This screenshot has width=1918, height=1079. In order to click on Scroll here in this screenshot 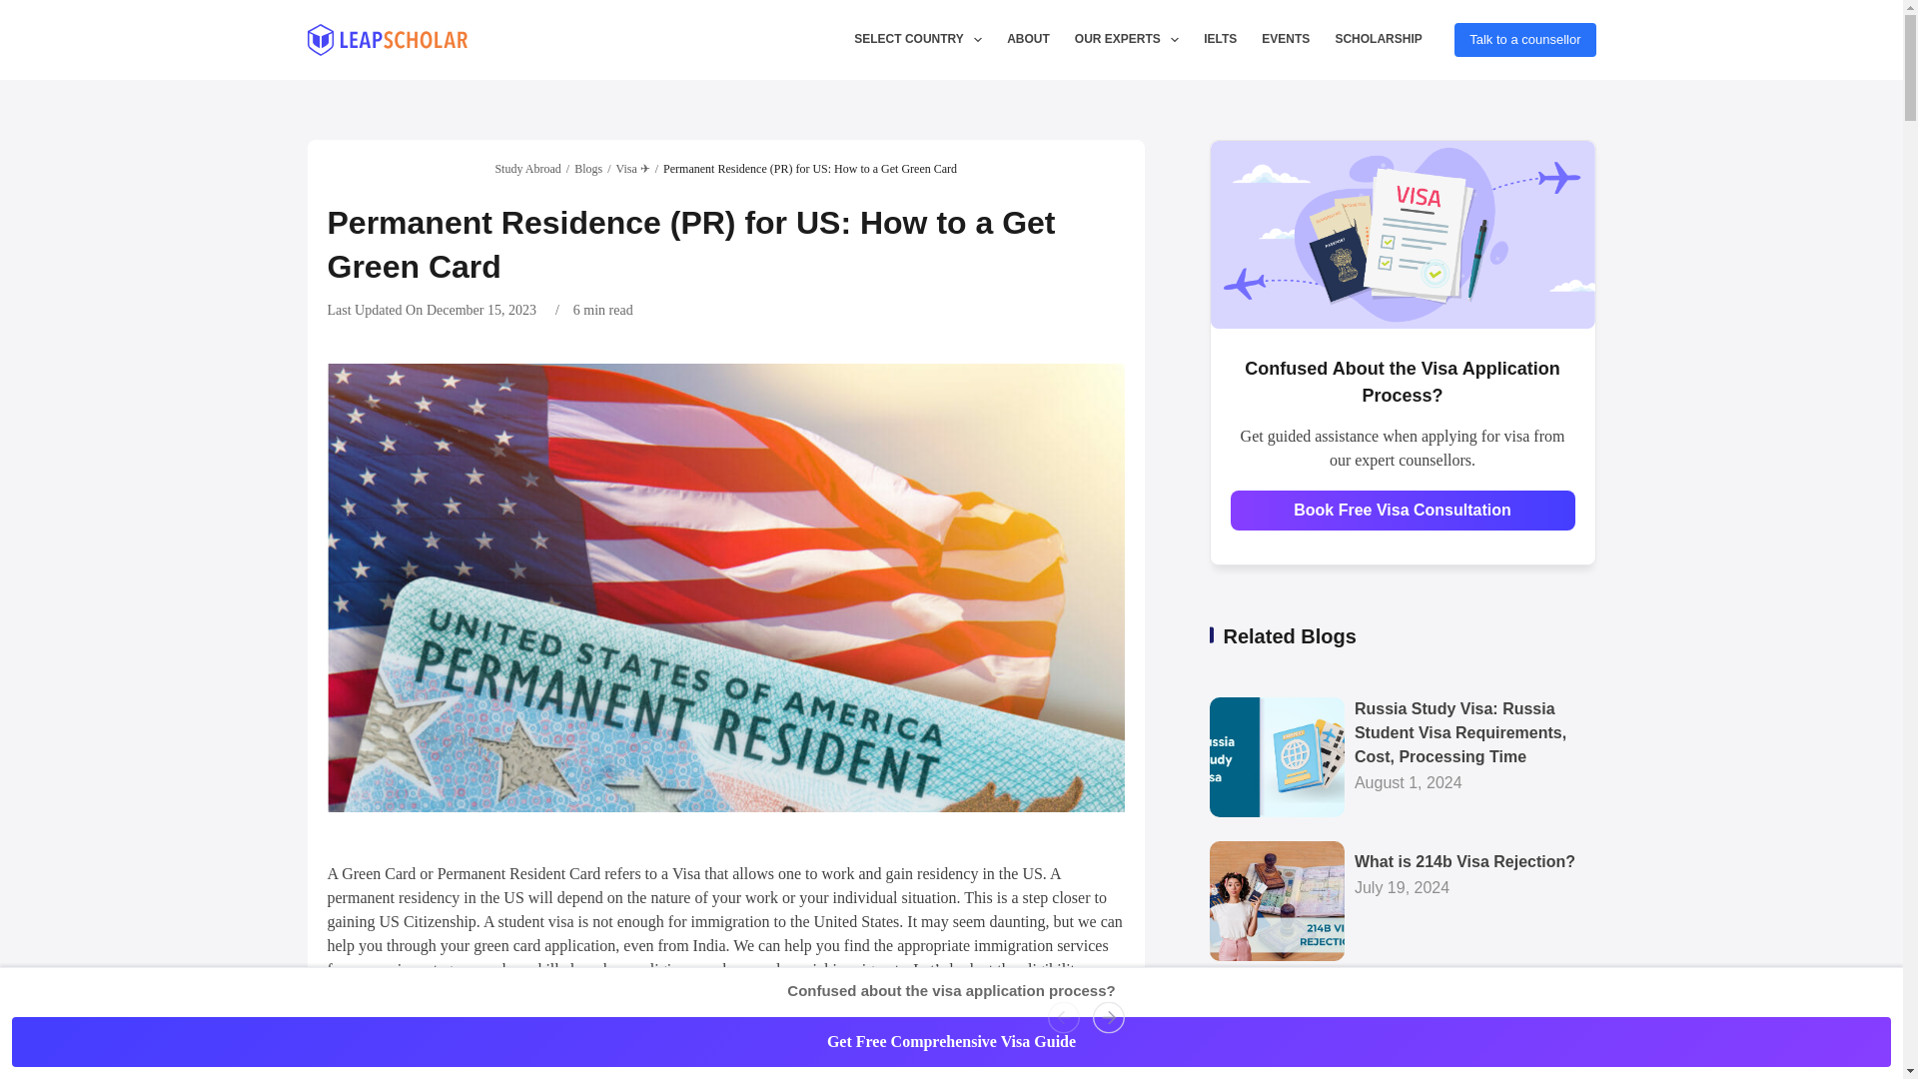, I will do `click(738, 1077)`.